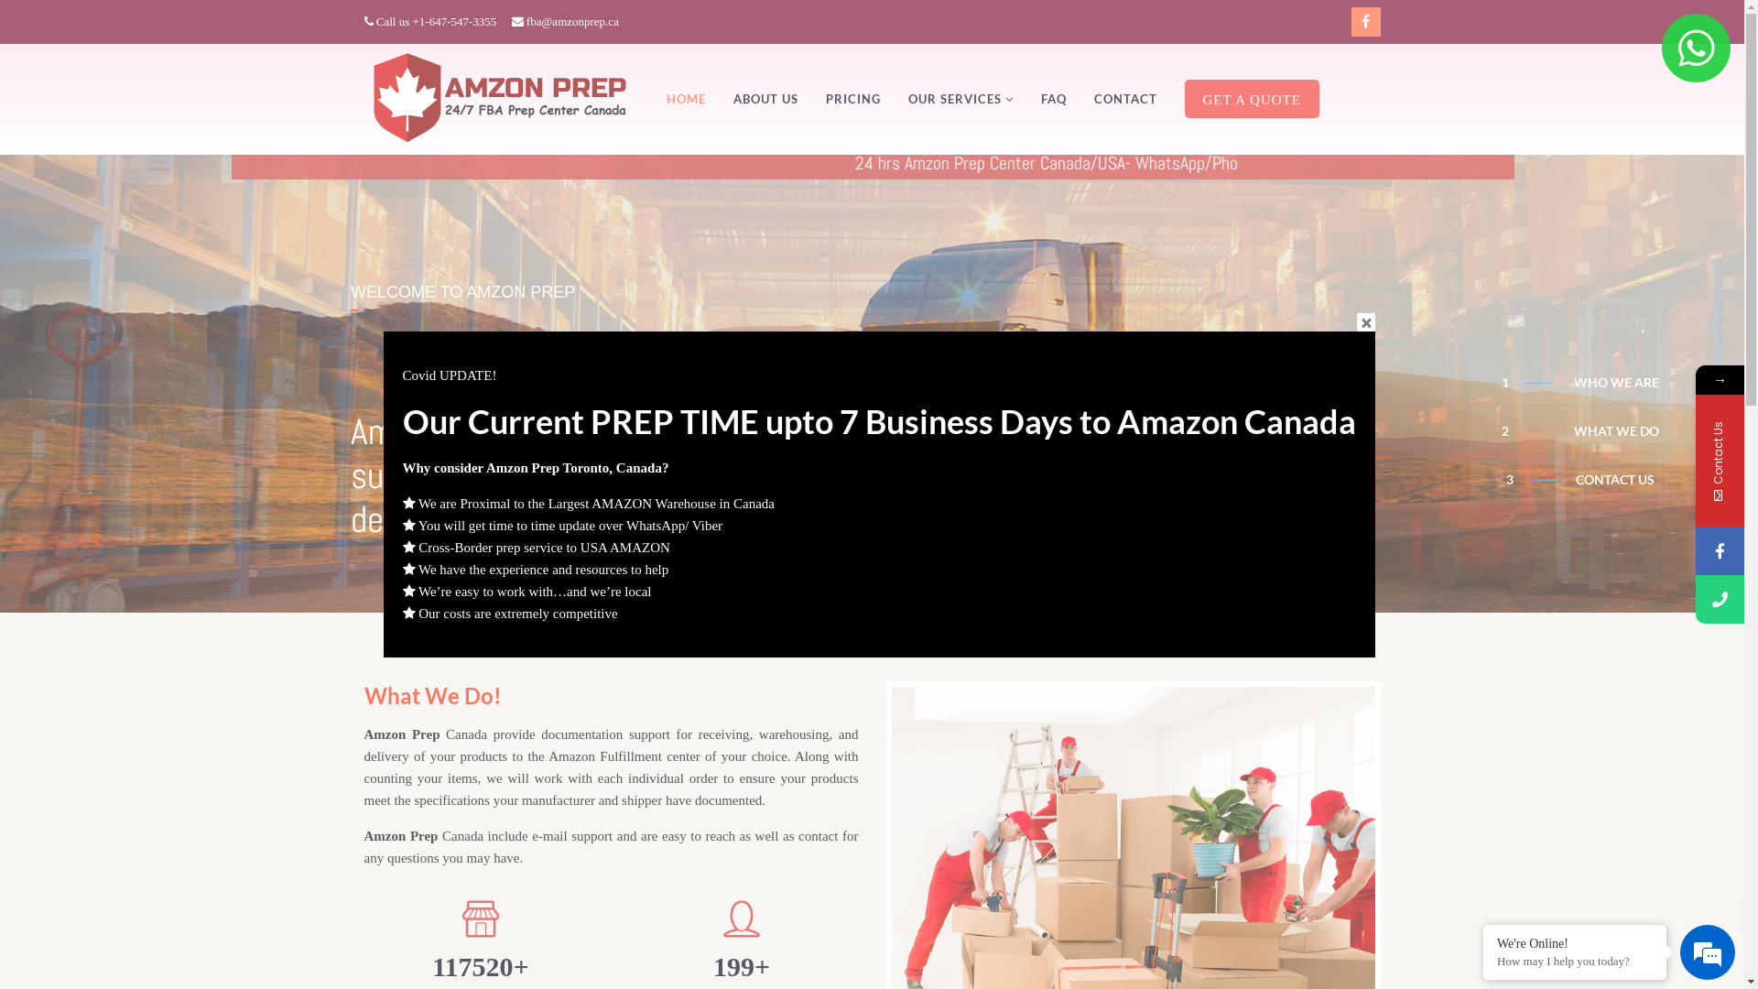  Describe the element at coordinates (765, 99) in the screenshot. I see `ABOUT US` at that location.